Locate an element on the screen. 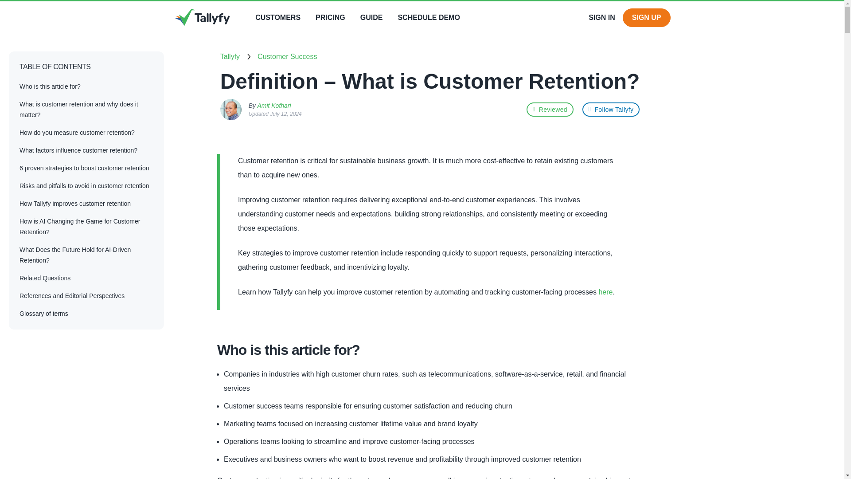 The height and width of the screenshot is (479, 851). 6 proven strategies to boost customer retention is located at coordinates (84, 169).